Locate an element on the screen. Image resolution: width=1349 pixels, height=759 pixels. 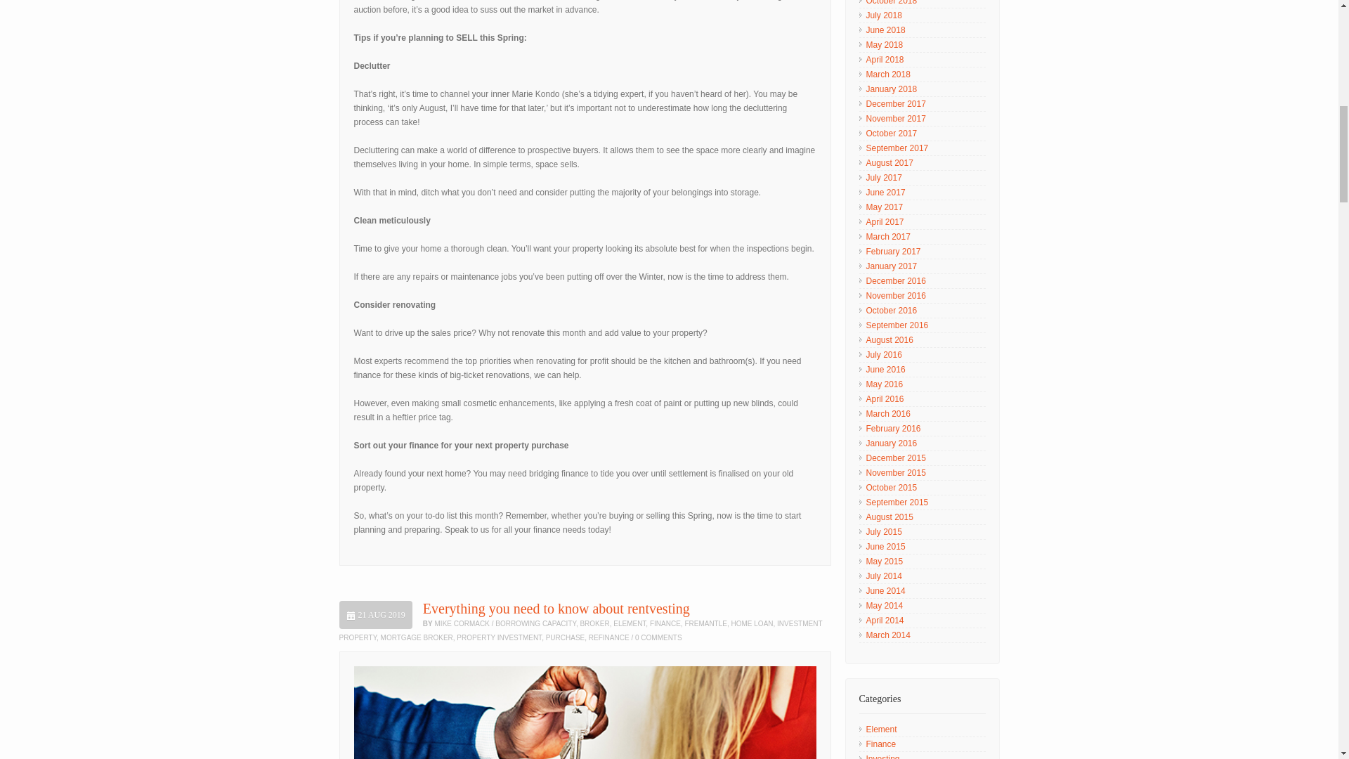
ELEMENT is located at coordinates (630, 624).